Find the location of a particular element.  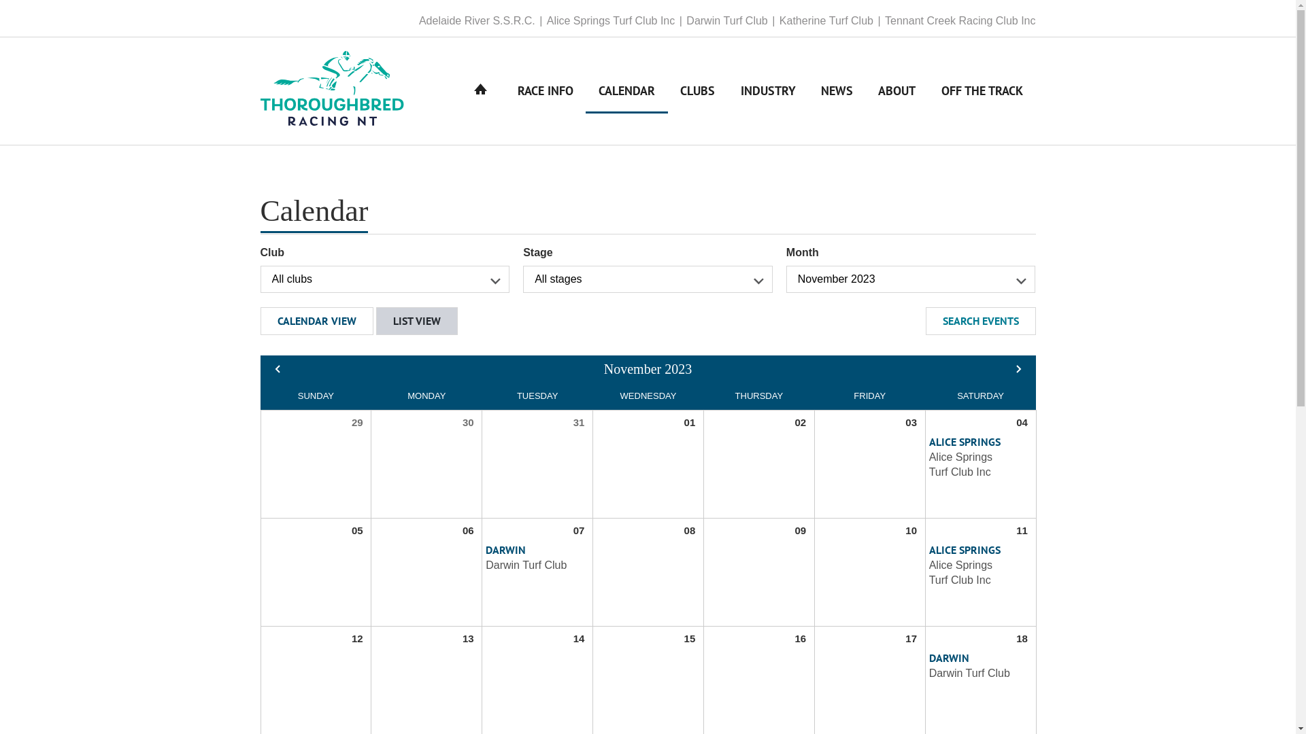

ALICE SPRINGS
Alice Springs Turf Club Inc is located at coordinates (971, 565).